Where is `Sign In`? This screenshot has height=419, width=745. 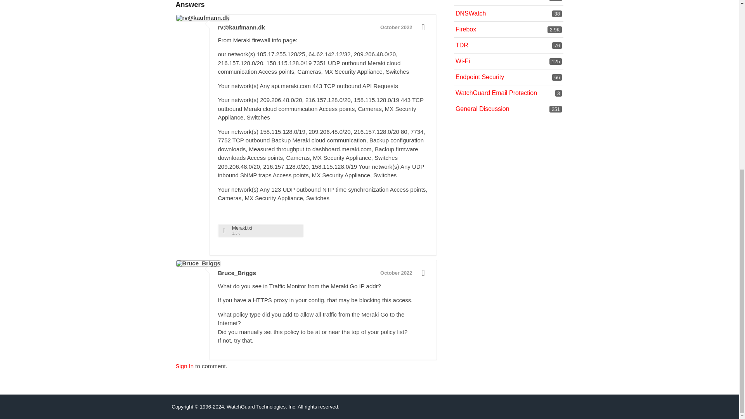
Sign In is located at coordinates (557, 46).